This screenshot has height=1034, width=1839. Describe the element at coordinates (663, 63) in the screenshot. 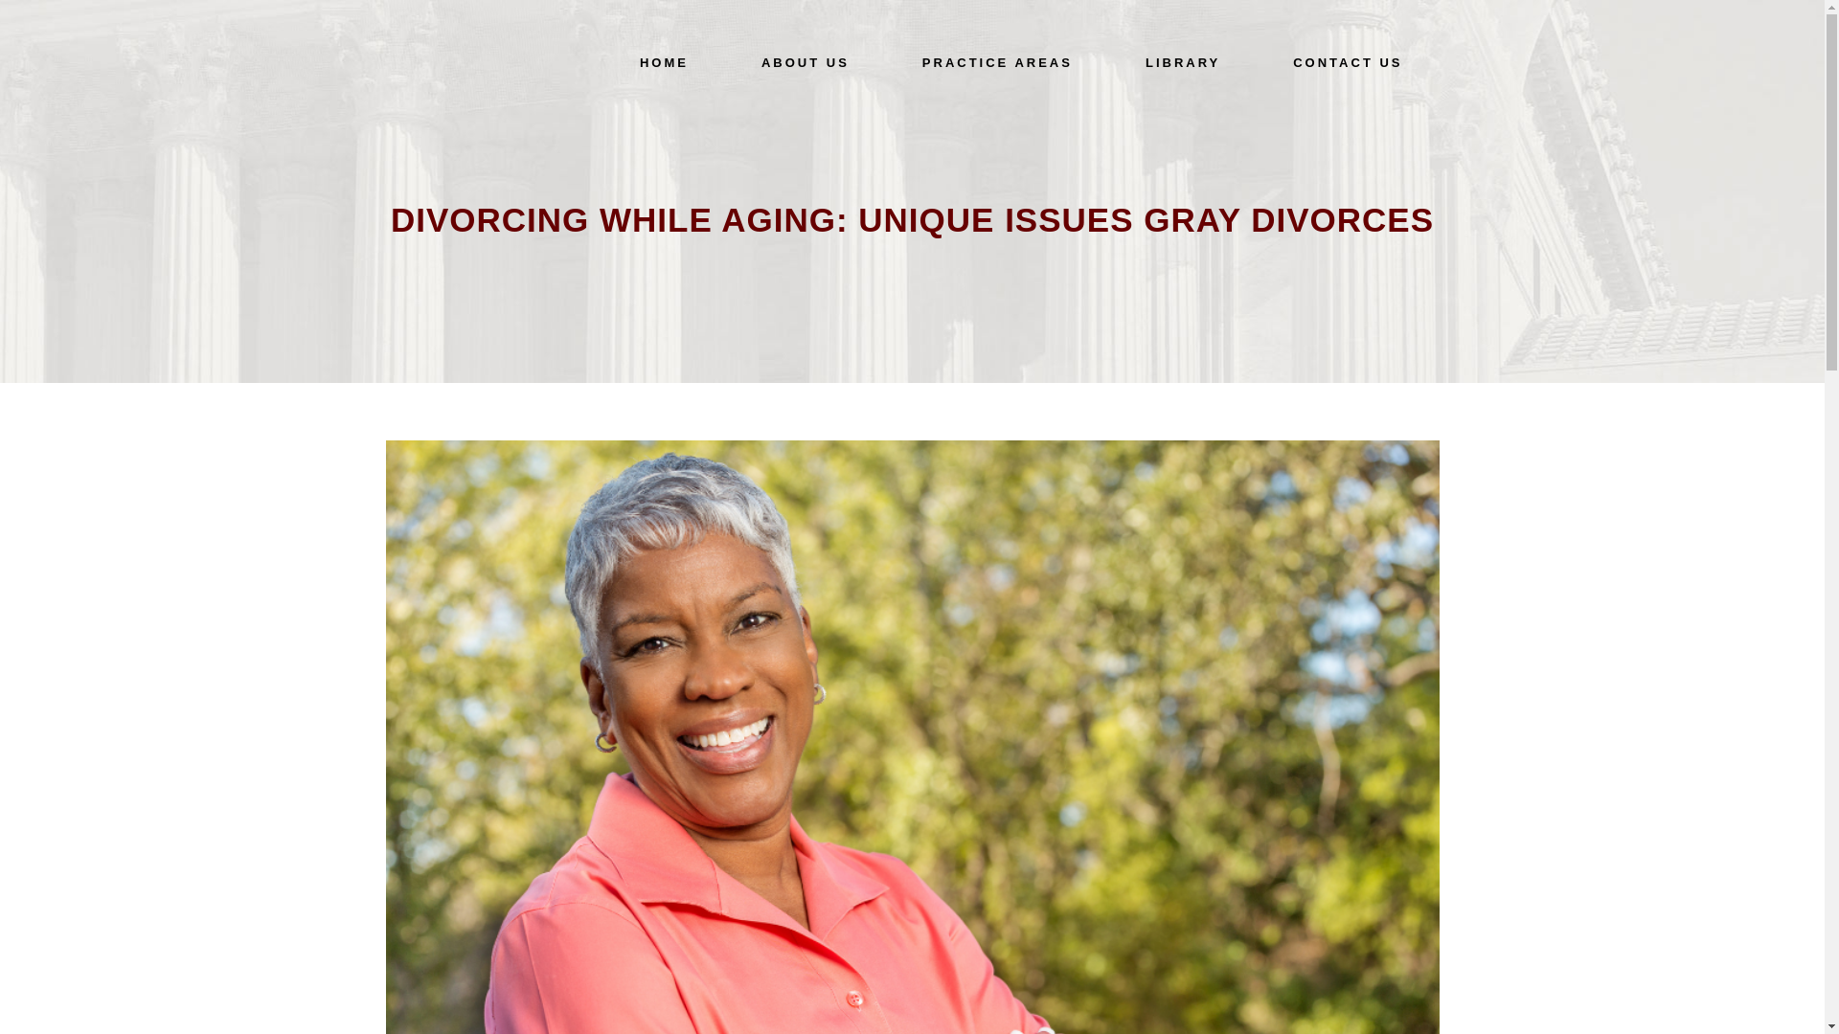

I see `HOME` at that location.